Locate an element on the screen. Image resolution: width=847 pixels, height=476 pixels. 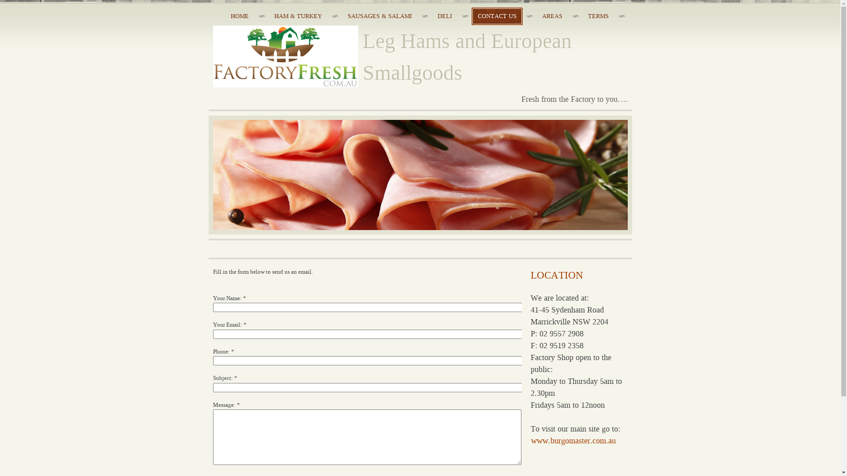
HAM & TURKEY is located at coordinates (298, 16).